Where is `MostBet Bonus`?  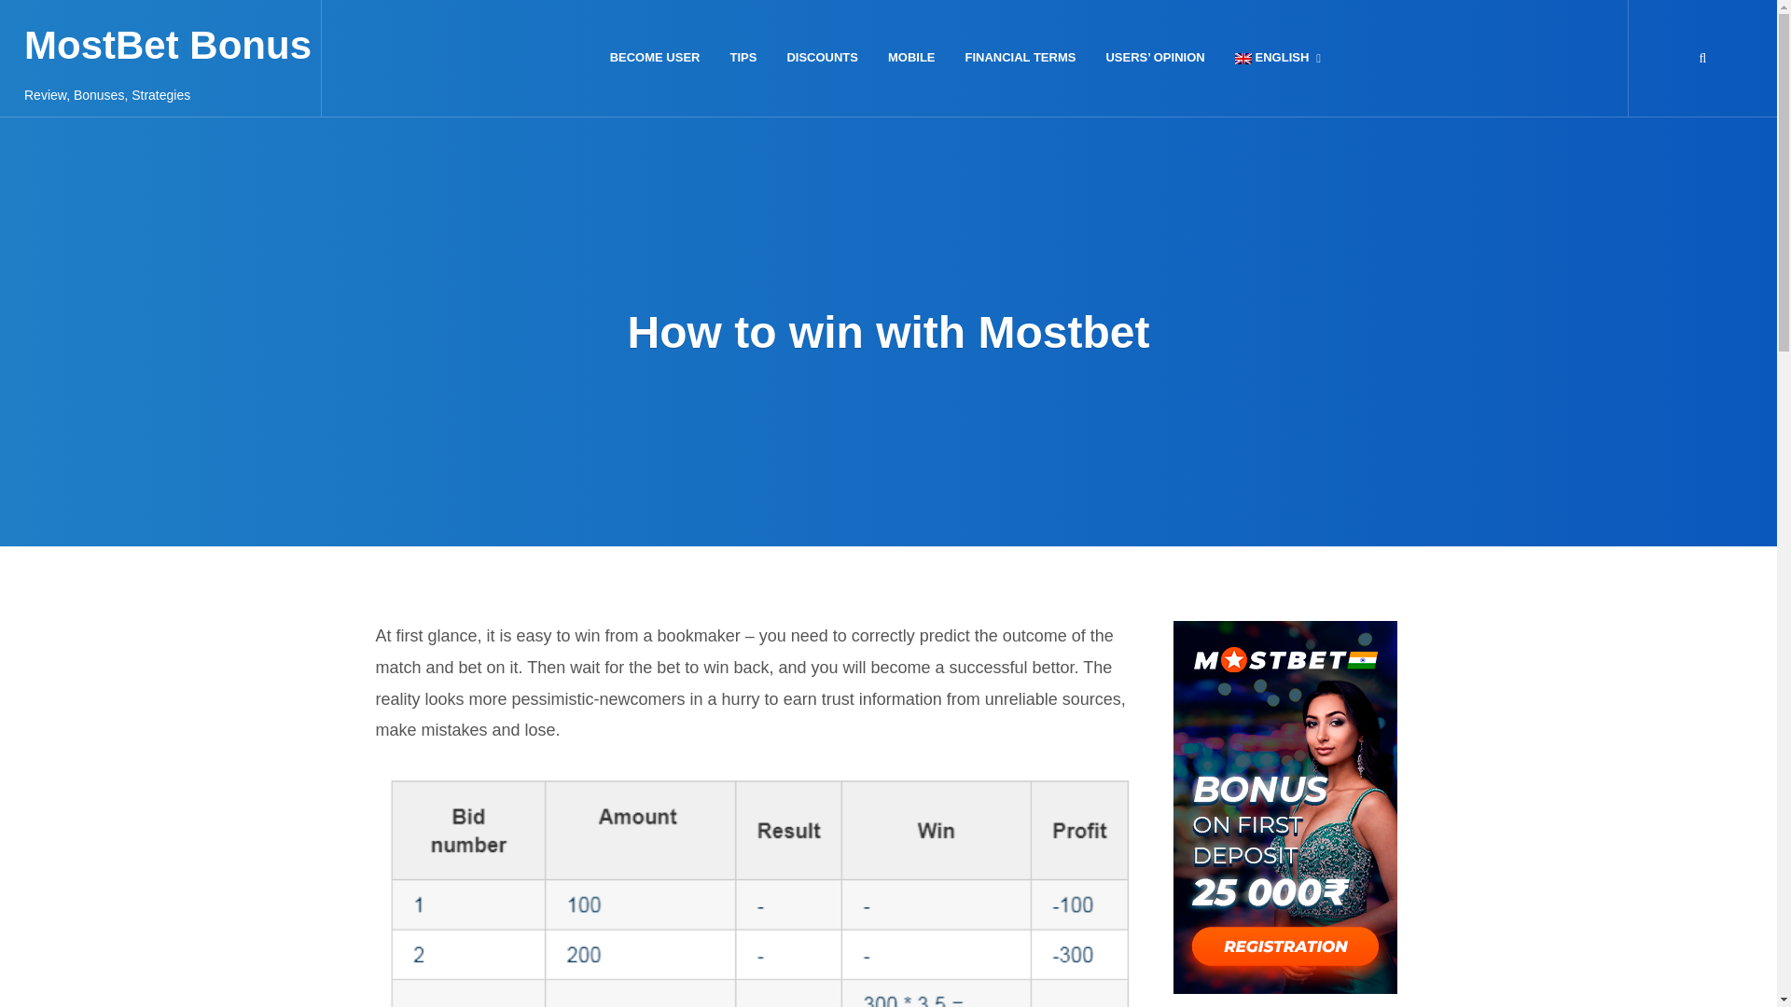
MostBet Bonus is located at coordinates (168, 45).